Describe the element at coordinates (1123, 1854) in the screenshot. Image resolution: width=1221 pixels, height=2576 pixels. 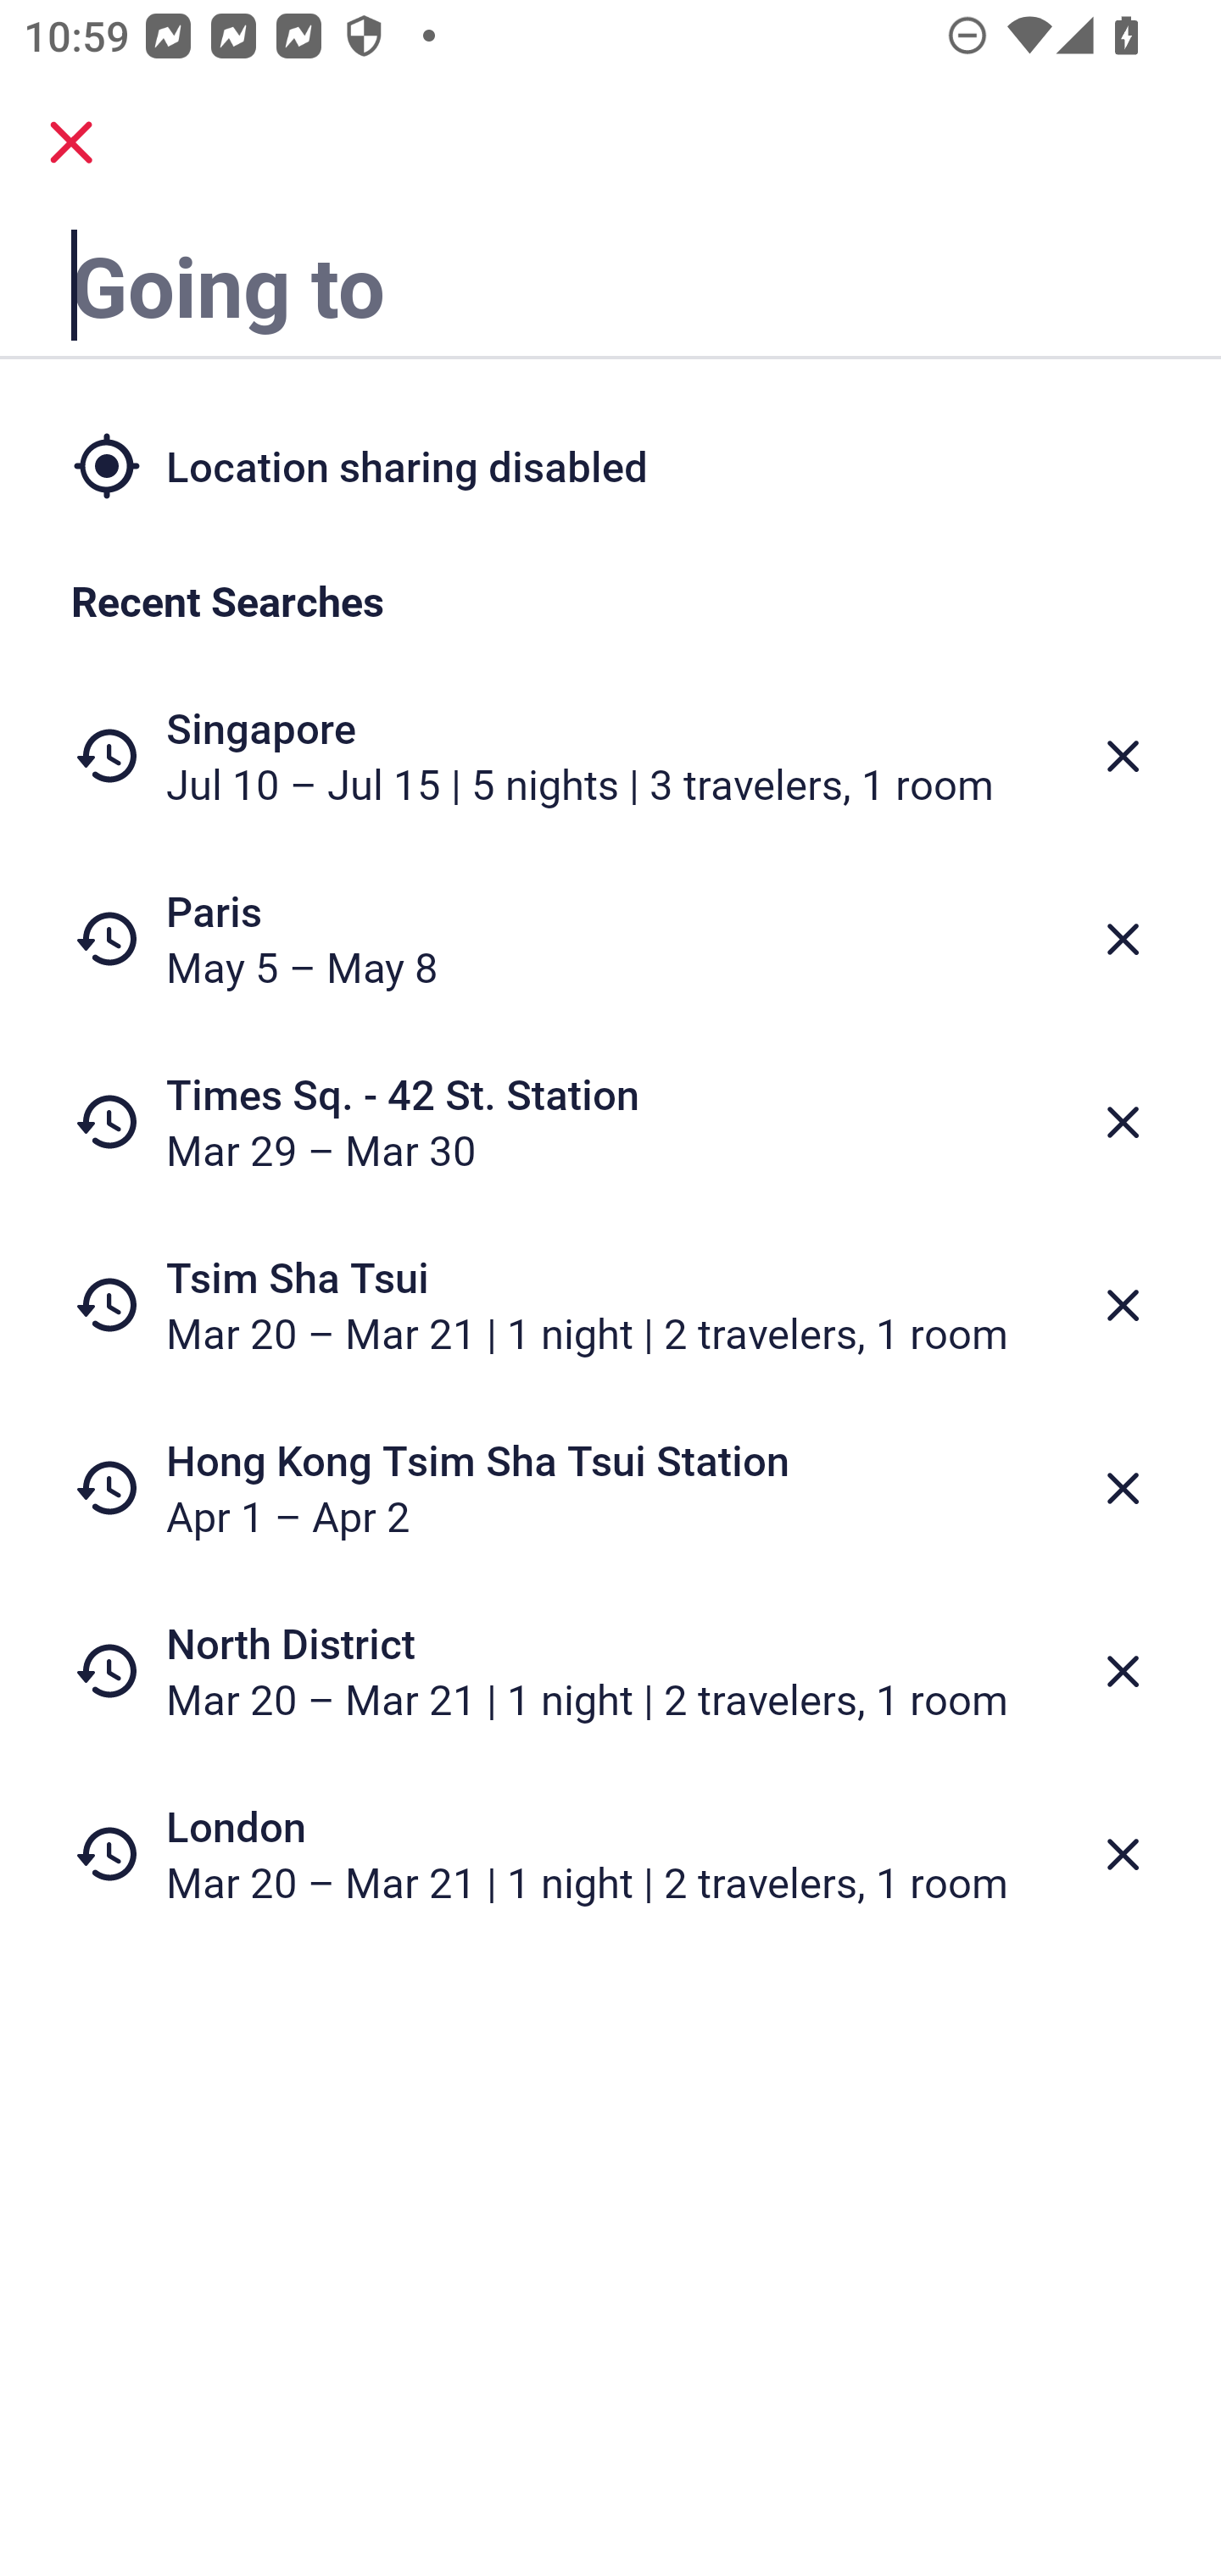
I see `Delete from recent searches` at that location.